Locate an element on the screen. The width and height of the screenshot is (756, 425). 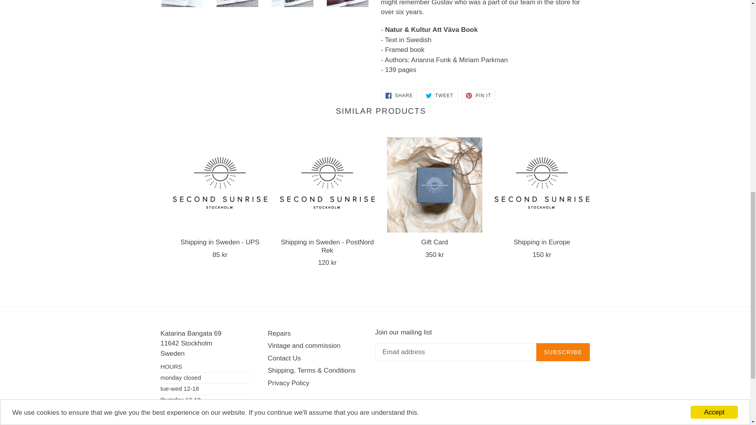
Tweet on Twitter is located at coordinates (439, 95).